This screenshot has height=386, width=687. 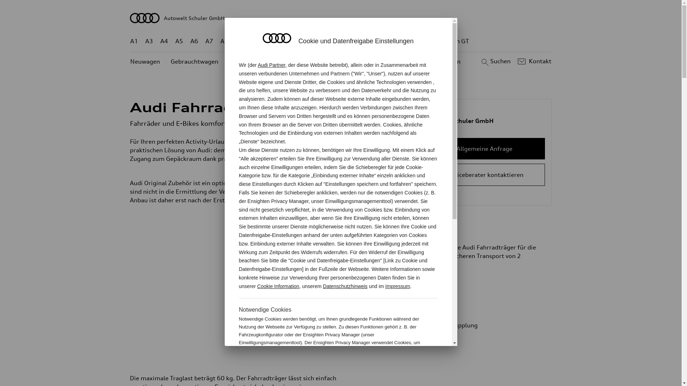 I want to click on Q8, so click(x=336, y=41).